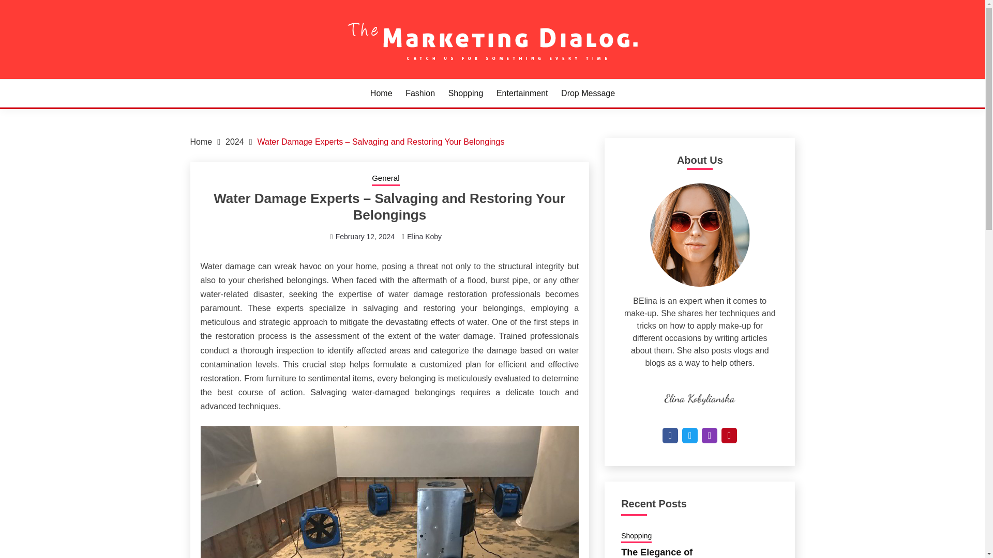 The height and width of the screenshot is (558, 993). What do you see at coordinates (466, 93) in the screenshot?
I see `Shopping` at bounding box center [466, 93].